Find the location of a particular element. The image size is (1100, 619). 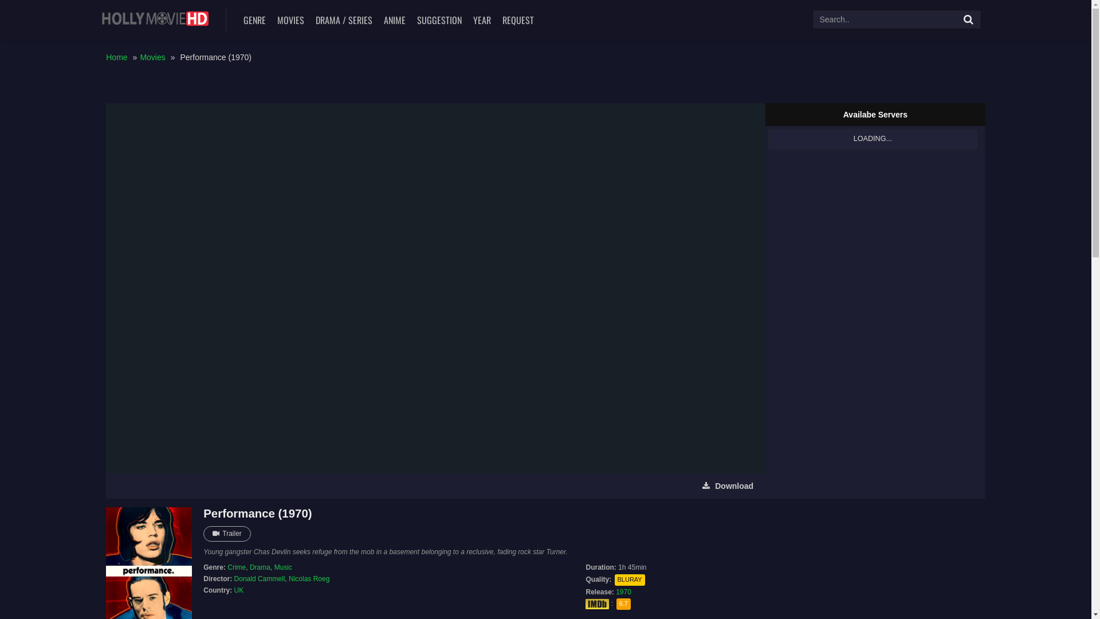

MOVIES is located at coordinates (290, 20).